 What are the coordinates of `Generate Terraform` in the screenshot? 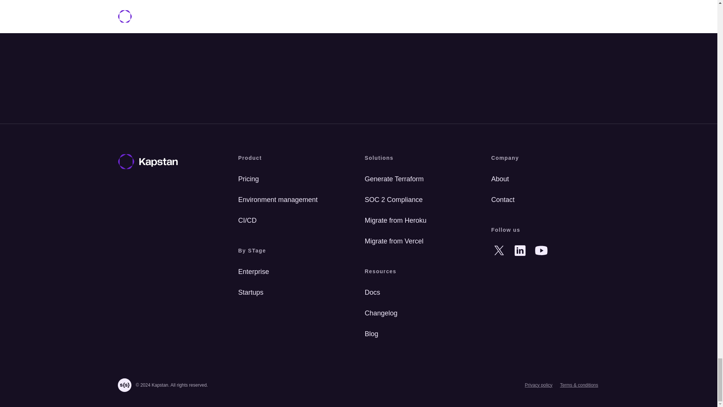 It's located at (418, 179).